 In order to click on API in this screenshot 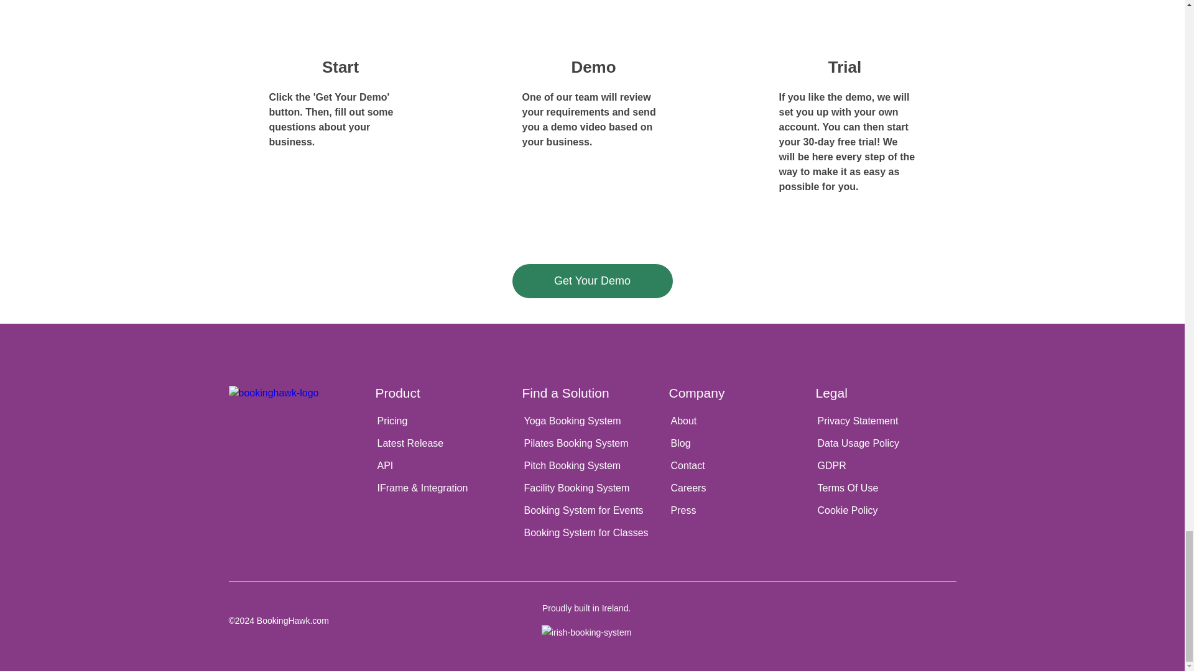, I will do `click(445, 466)`.